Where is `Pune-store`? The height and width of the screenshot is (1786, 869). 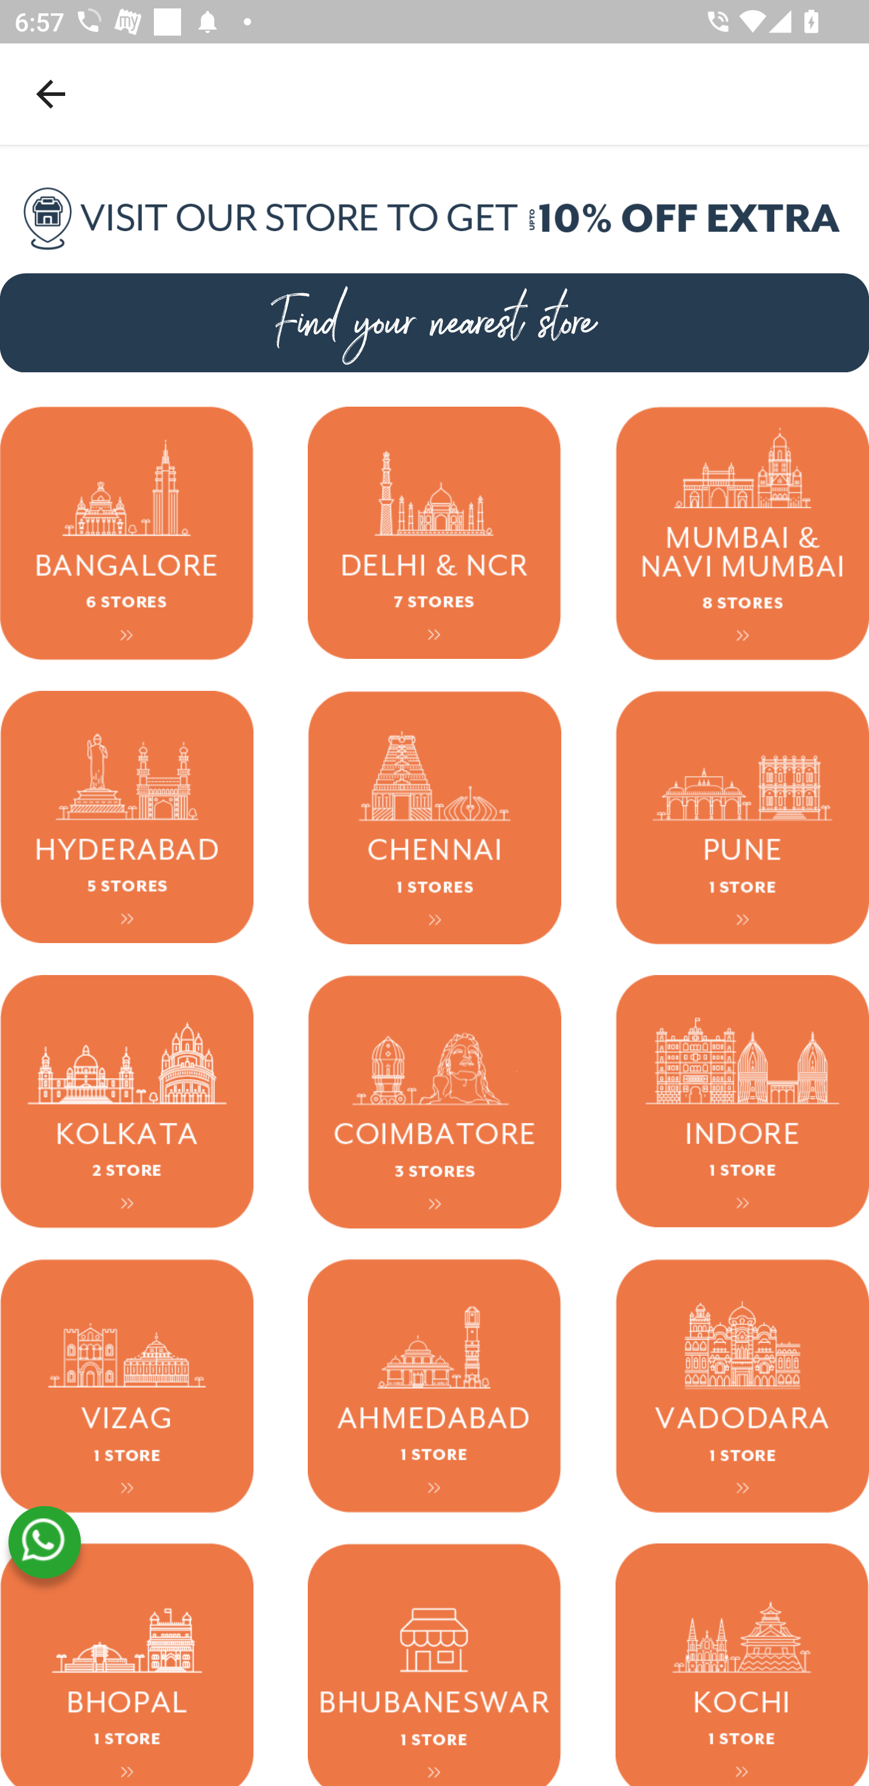 Pune-store is located at coordinates (742, 817).